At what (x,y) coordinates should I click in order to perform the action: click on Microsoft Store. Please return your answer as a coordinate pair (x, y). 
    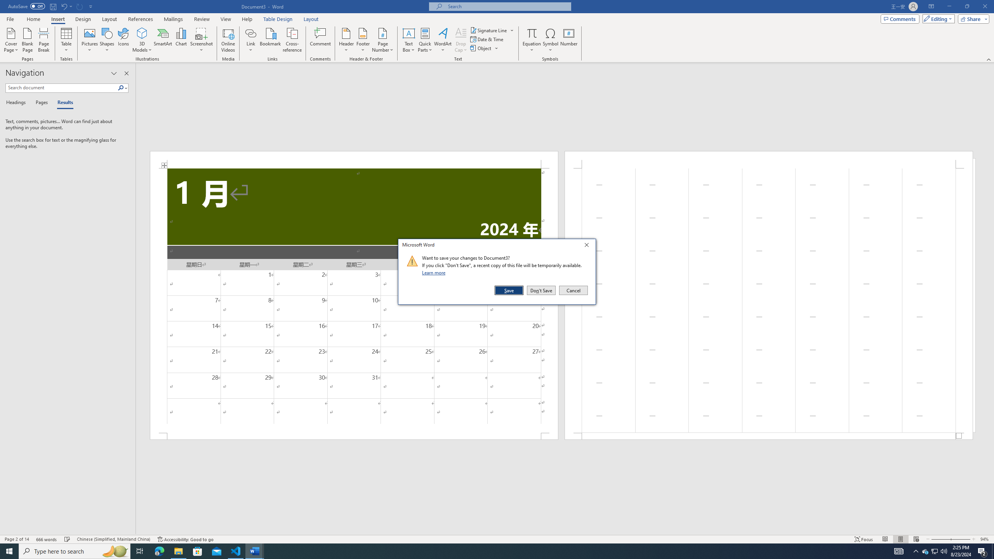
    Looking at the image, I should click on (198, 551).